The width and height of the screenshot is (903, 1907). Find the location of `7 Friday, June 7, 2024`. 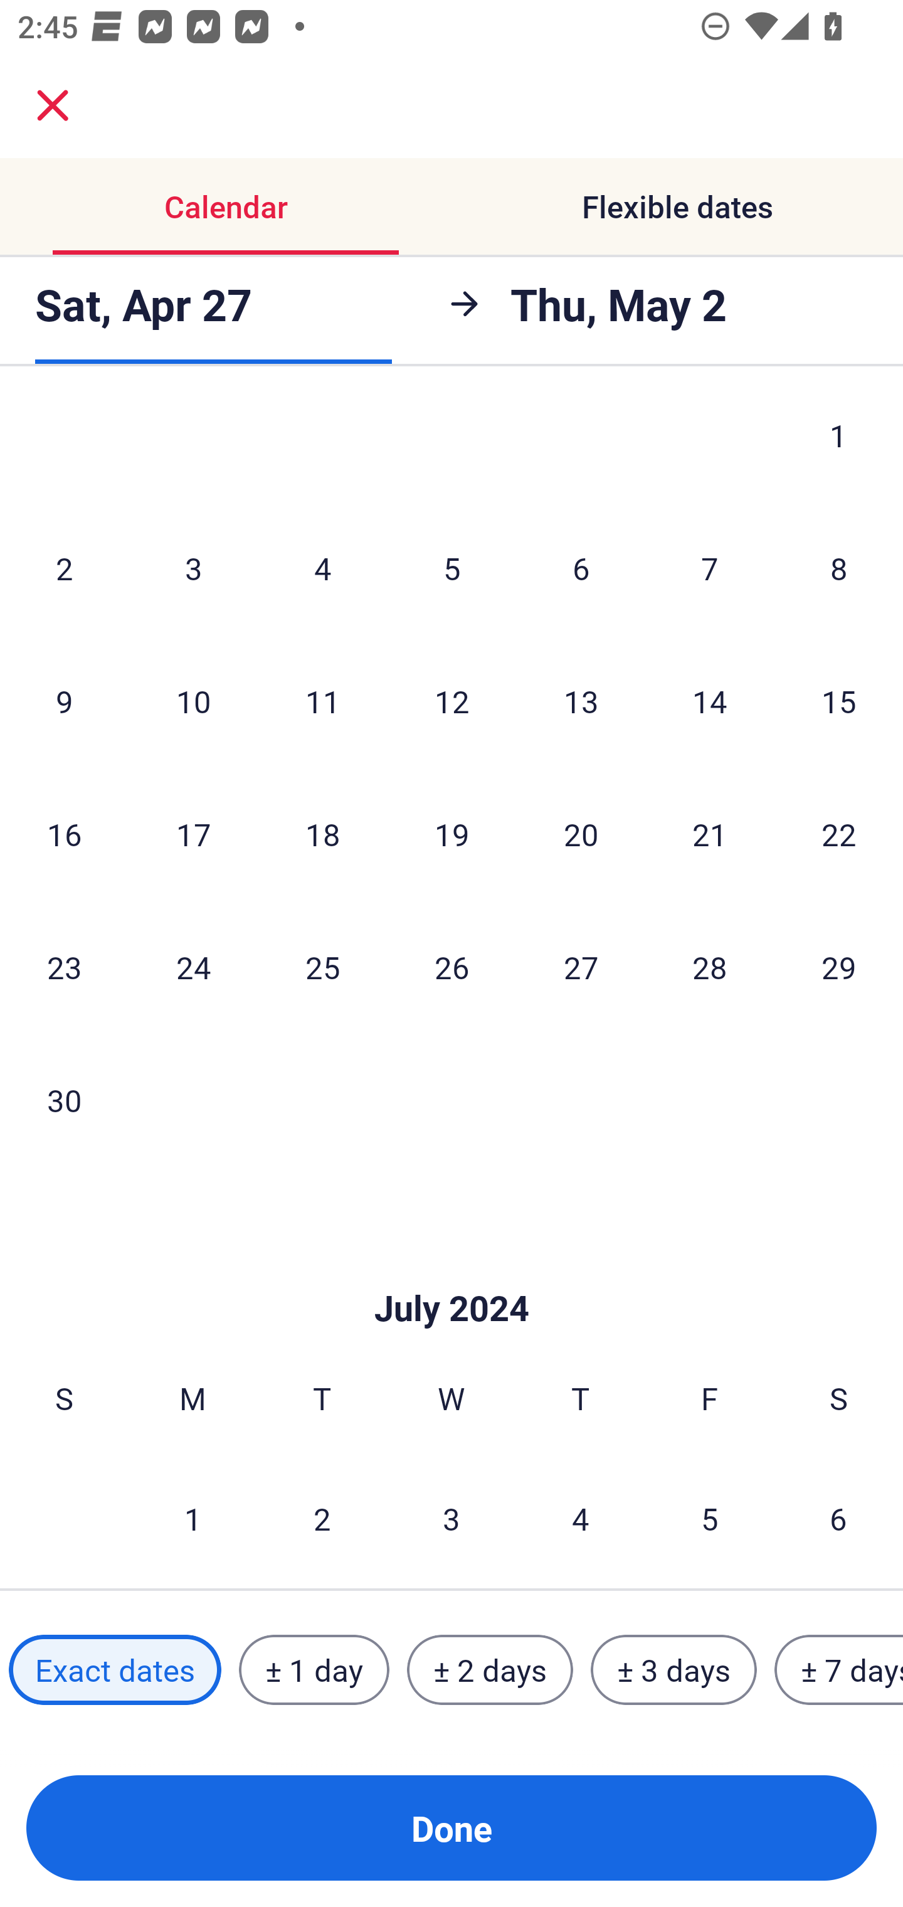

7 Friday, June 7, 2024 is located at coordinates (710, 568).